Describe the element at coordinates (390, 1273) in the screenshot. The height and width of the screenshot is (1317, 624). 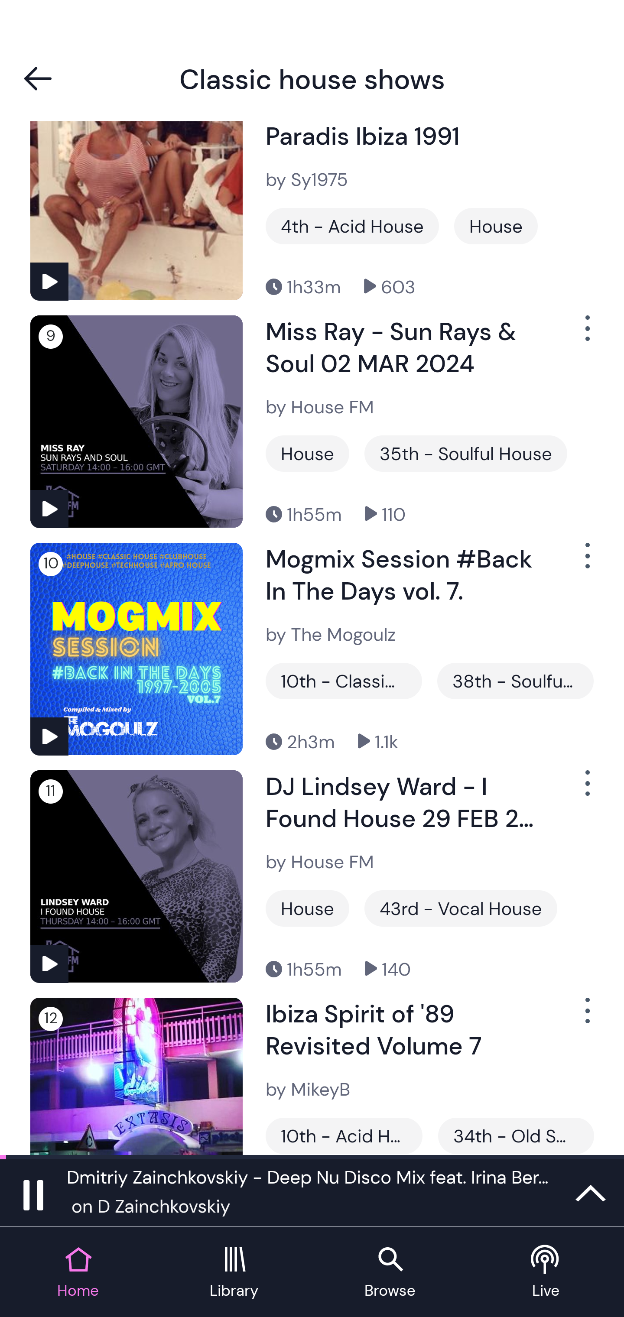
I see `Browse tab Browse` at that location.